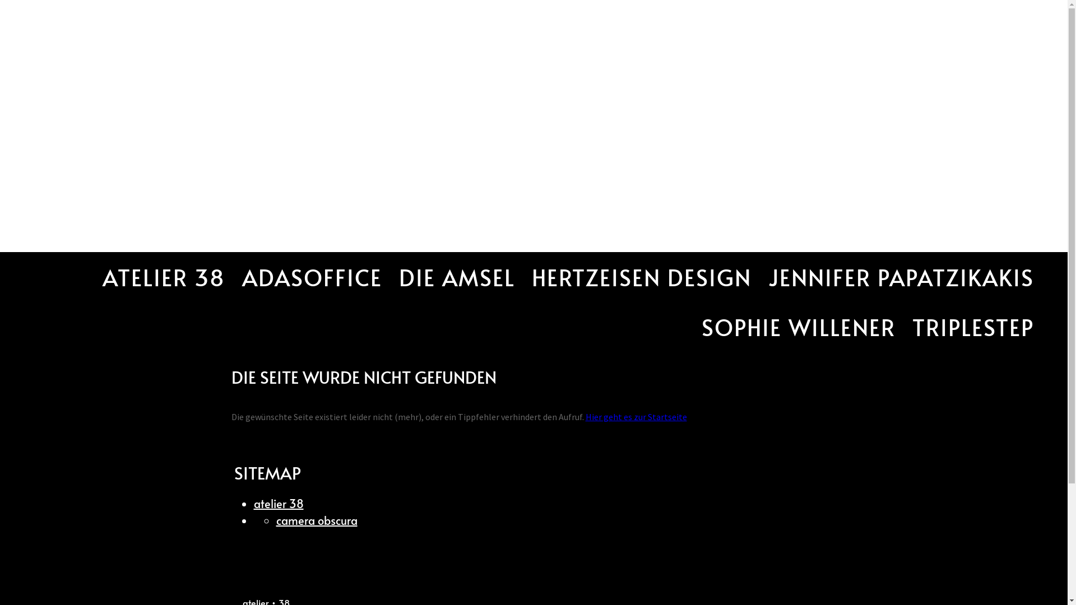  Describe the element at coordinates (799, 327) in the screenshot. I see `SOPHIE WILLENER` at that location.